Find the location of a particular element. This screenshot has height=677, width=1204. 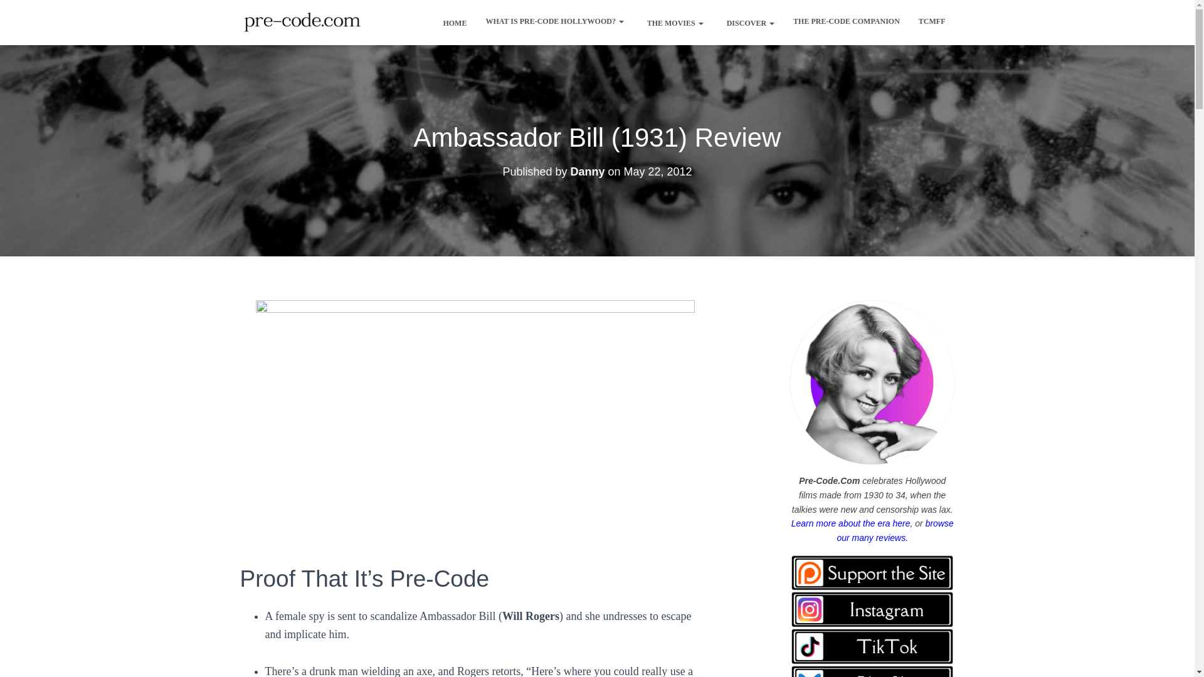

What is Pre-Code Hollywood? is located at coordinates (554, 21).